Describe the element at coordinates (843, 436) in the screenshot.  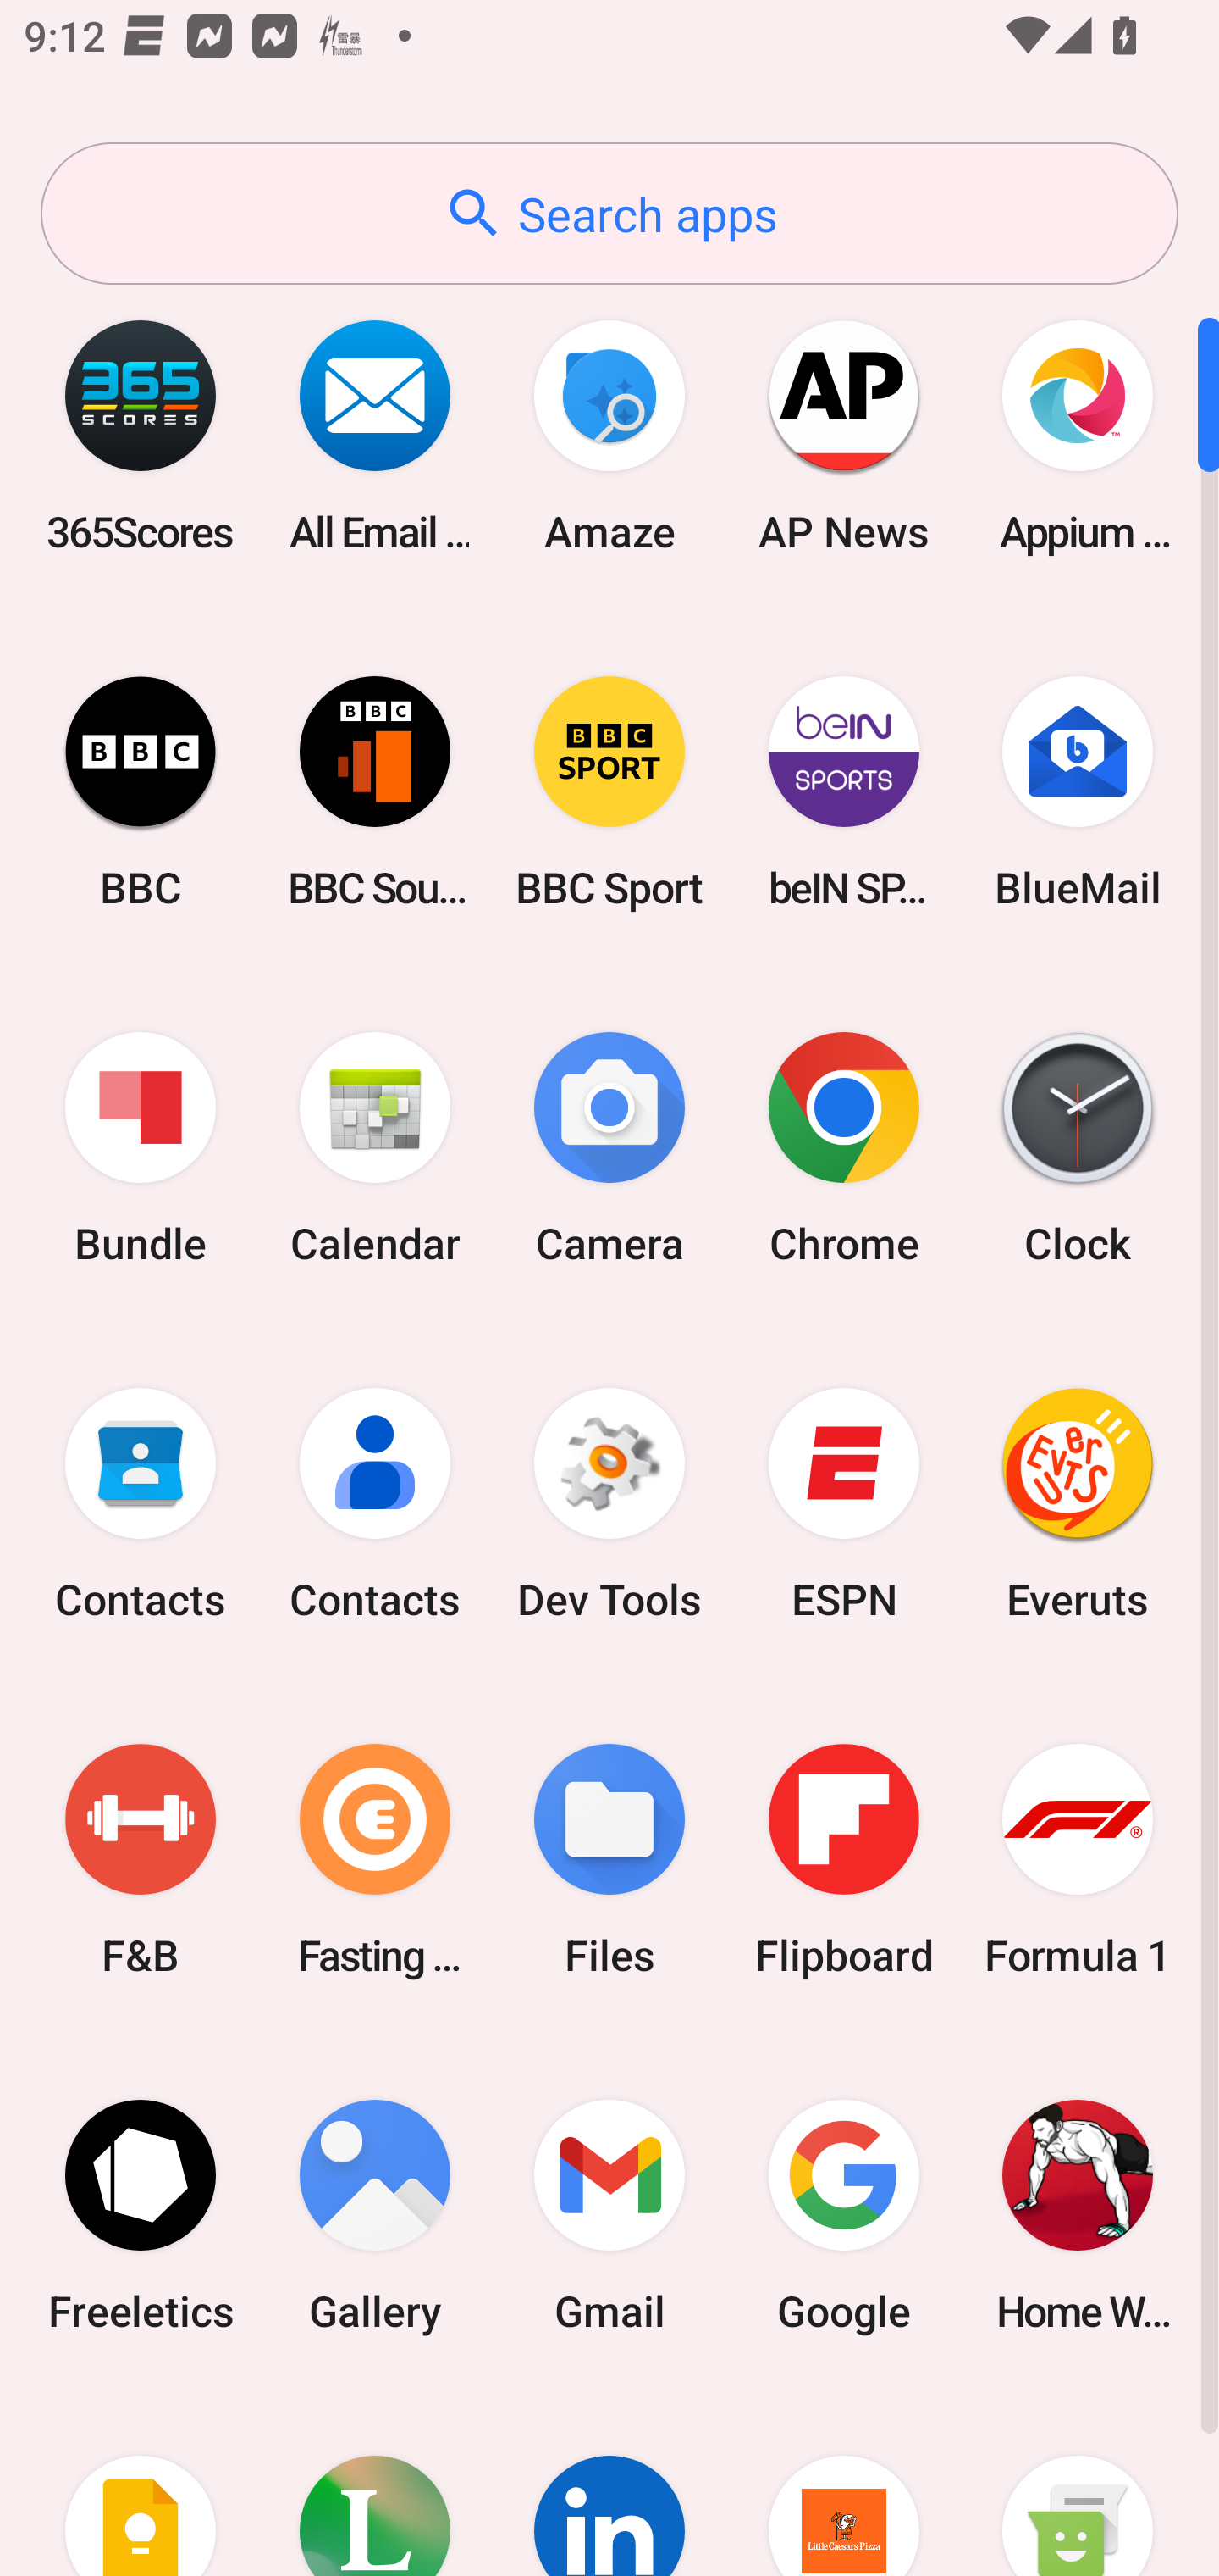
I see `AP News` at that location.